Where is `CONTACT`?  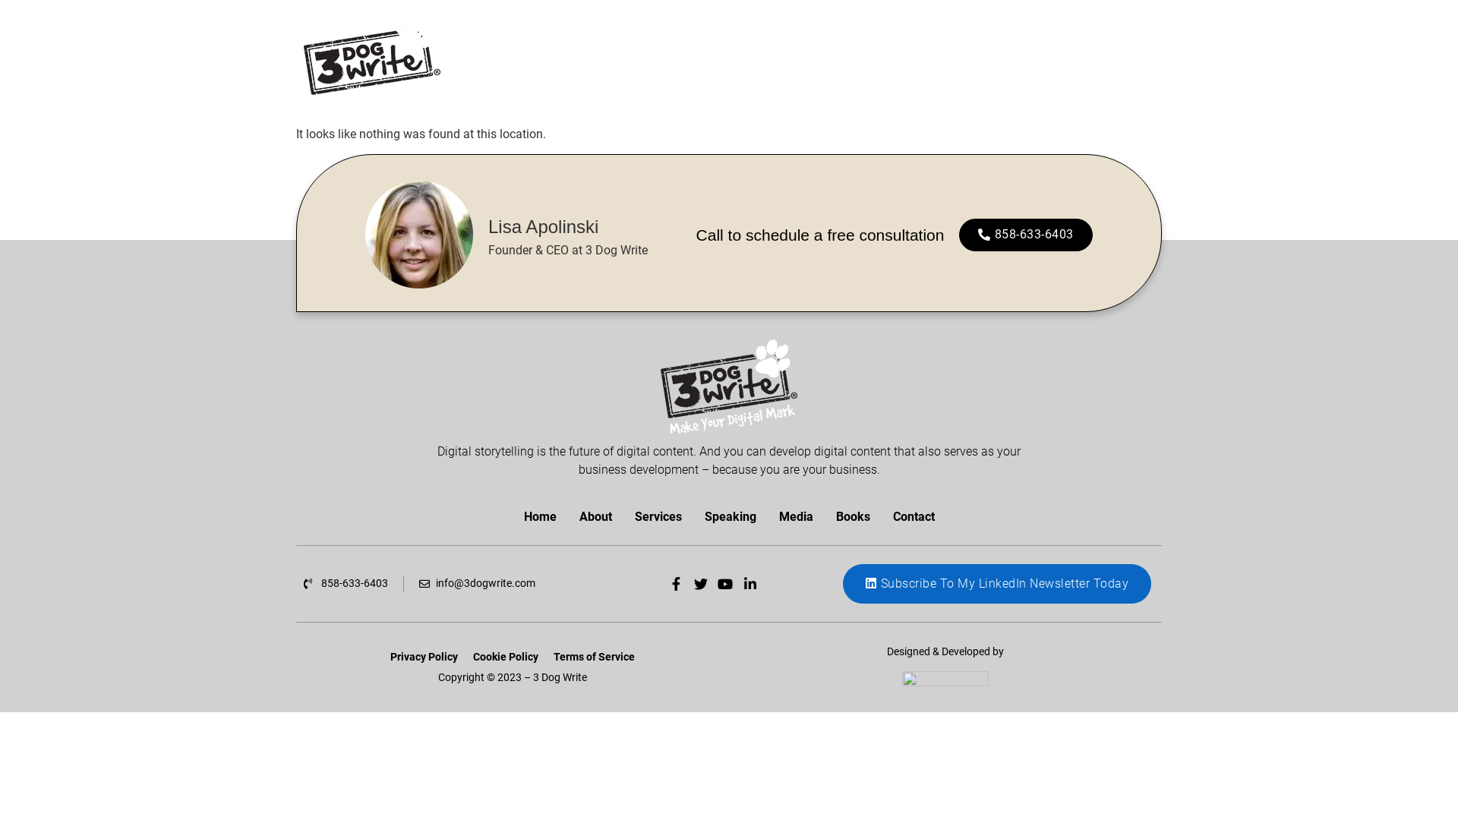
CONTACT is located at coordinates (1116, 63).